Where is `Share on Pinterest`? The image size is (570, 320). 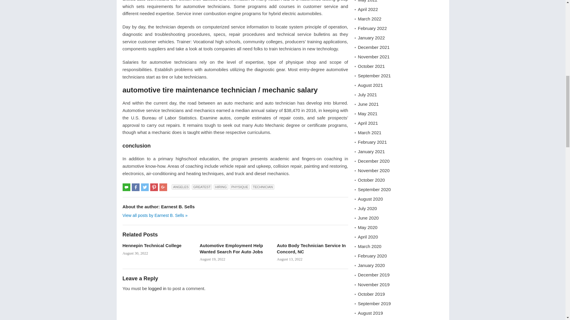
Share on Pinterest is located at coordinates (154, 187).